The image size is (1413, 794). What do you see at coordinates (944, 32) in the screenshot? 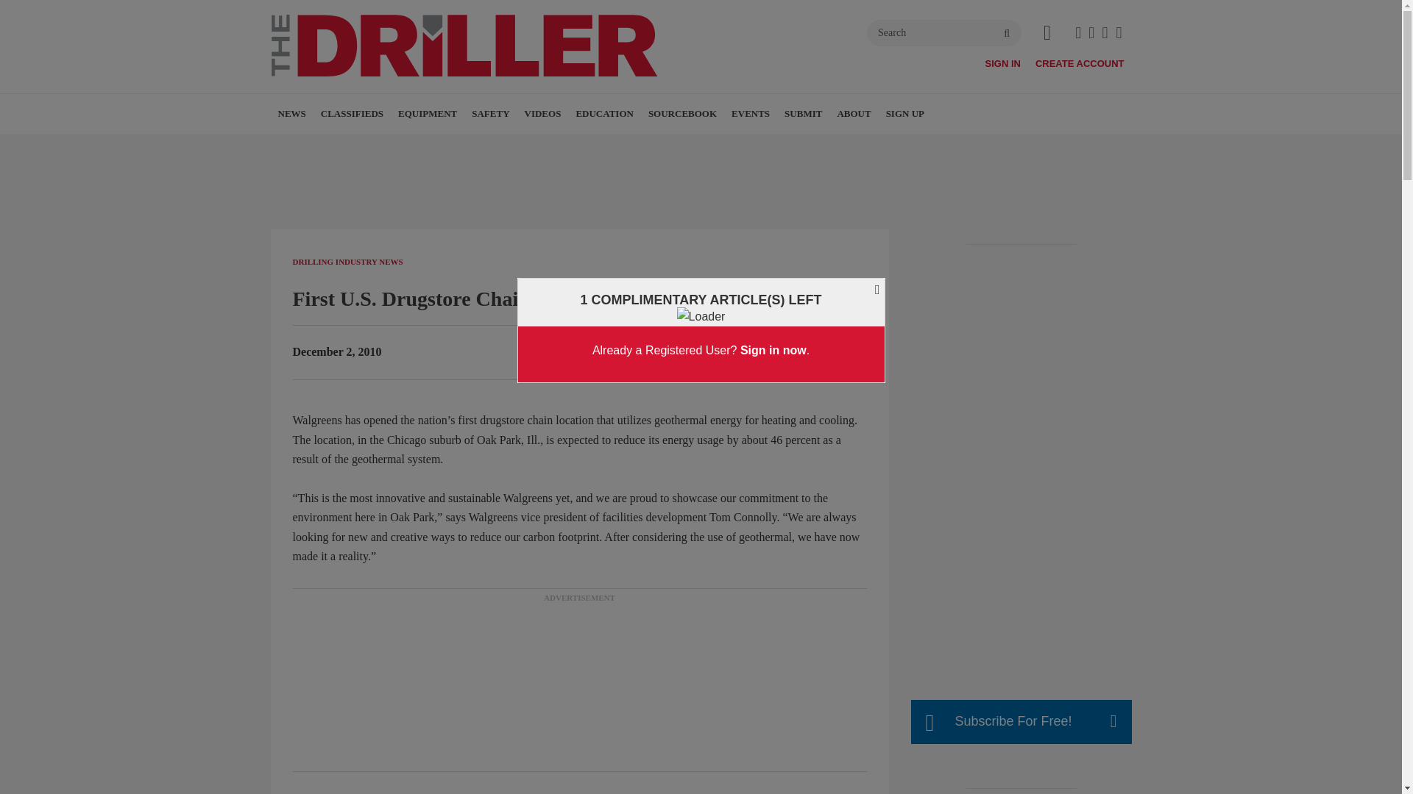
I see `Search` at bounding box center [944, 32].